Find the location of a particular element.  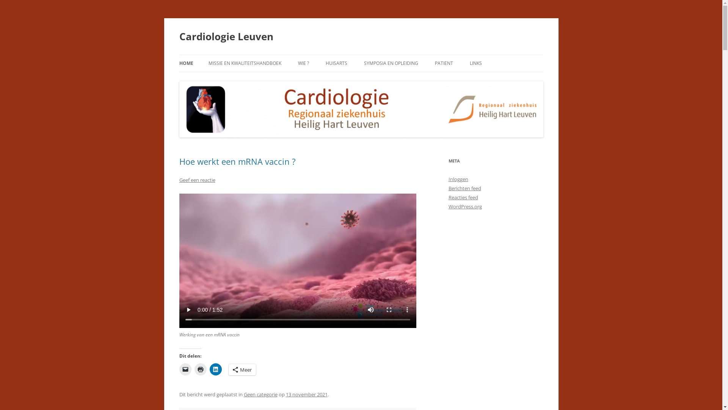

PATIENT is located at coordinates (444, 63).